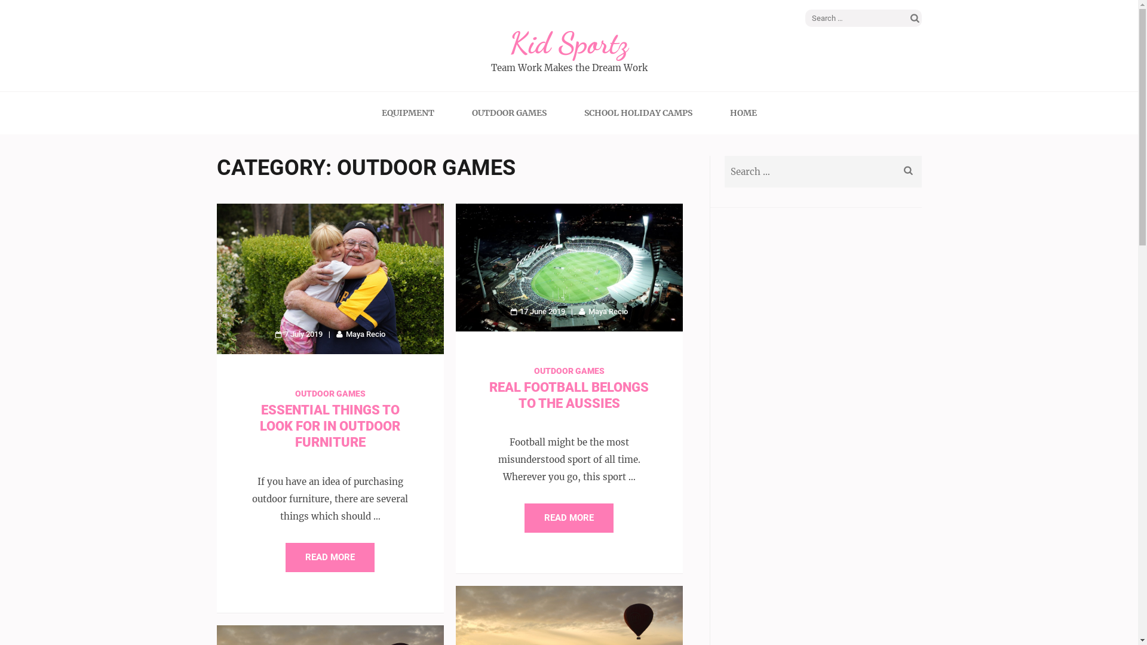 Image resolution: width=1147 pixels, height=645 pixels. Describe the element at coordinates (569, 518) in the screenshot. I see `READ MORE` at that location.